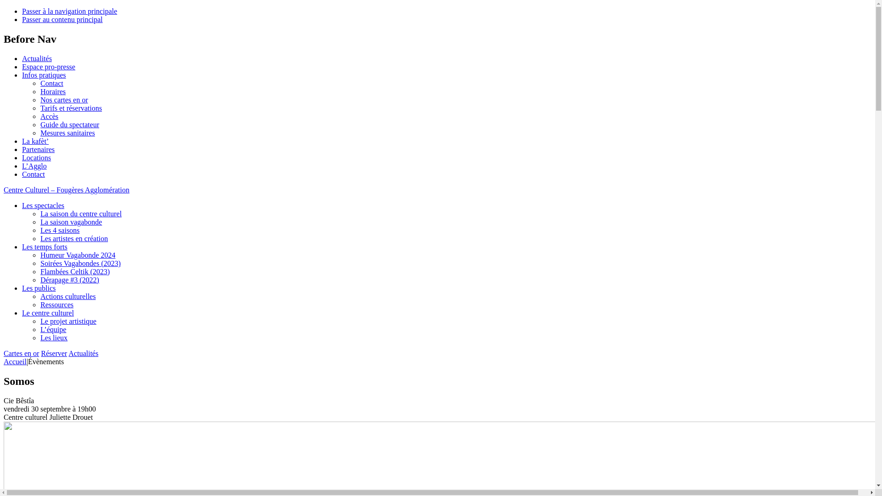 The height and width of the screenshot is (496, 882). I want to click on Contact, so click(34, 175).